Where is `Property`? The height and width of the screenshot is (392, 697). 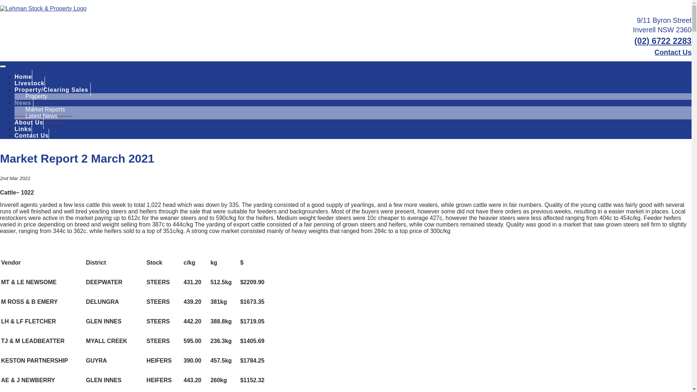
Property is located at coordinates (34, 97).